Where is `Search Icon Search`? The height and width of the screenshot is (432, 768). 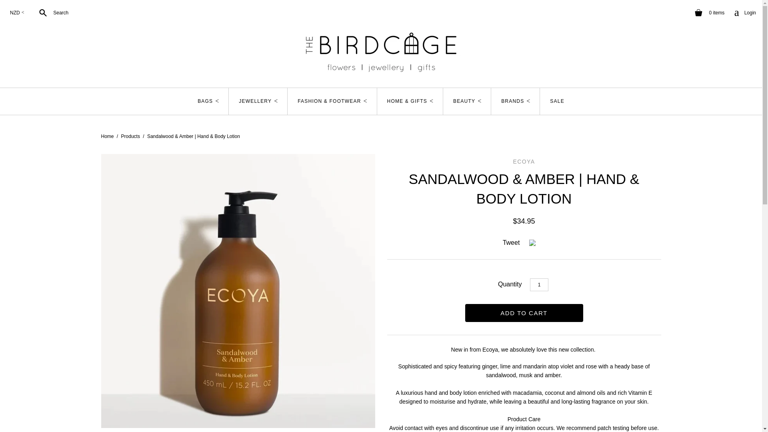 Search Icon Search is located at coordinates (51, 13).